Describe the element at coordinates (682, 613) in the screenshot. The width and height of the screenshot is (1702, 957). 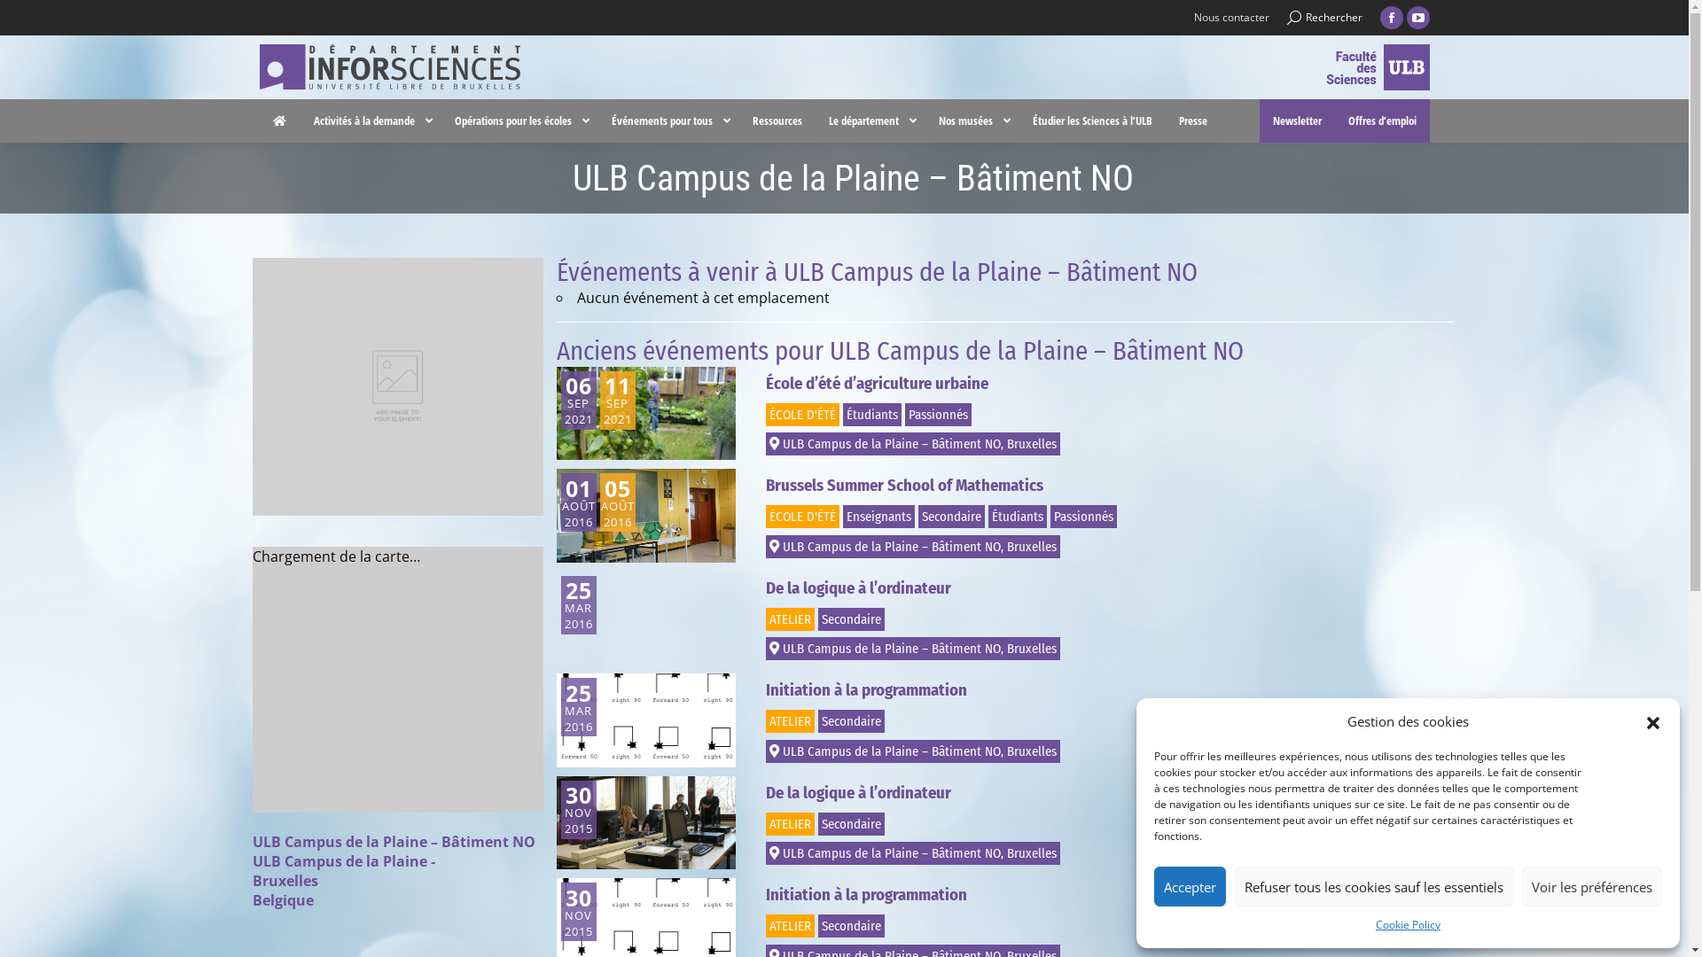
I see `Par discipline` at that location.